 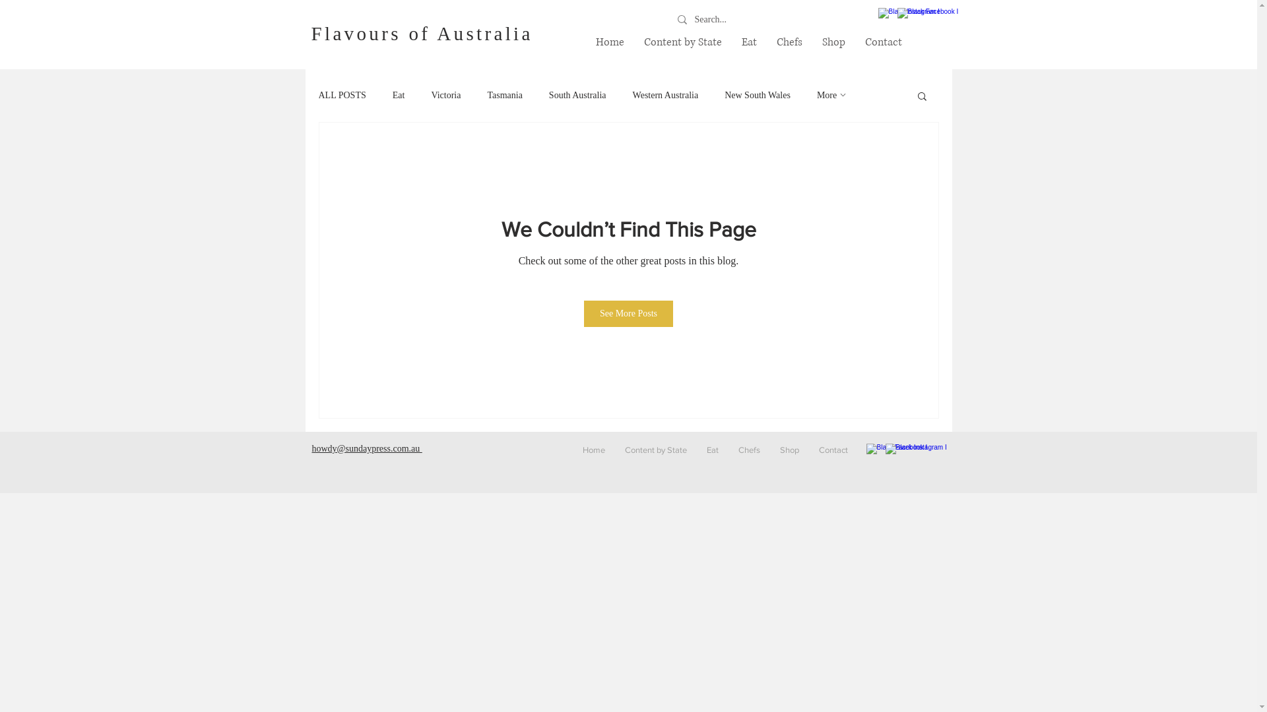 What do you see at coordinates (422, 34) in the screenshot?
I see `Flavours of Australia` at bounding box center [422, 34].